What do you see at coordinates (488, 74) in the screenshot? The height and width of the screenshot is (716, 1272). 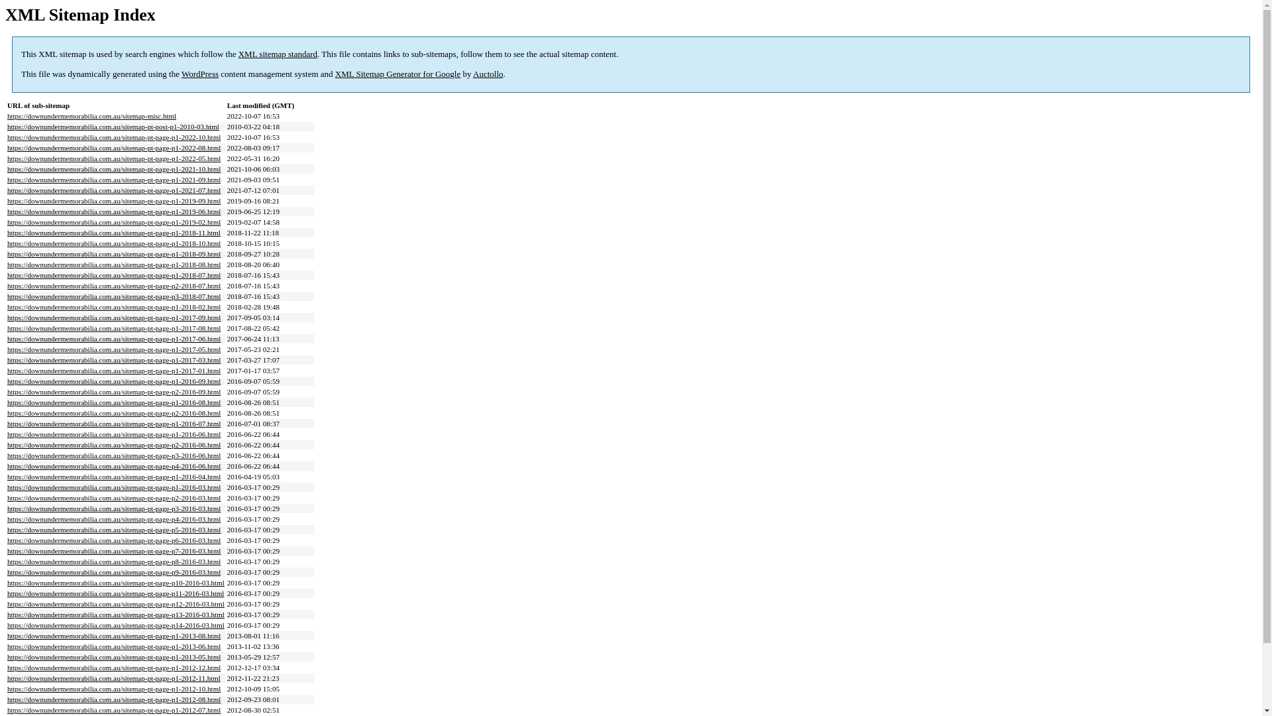 I see `Auctollo` at bounding box center [488, 74].